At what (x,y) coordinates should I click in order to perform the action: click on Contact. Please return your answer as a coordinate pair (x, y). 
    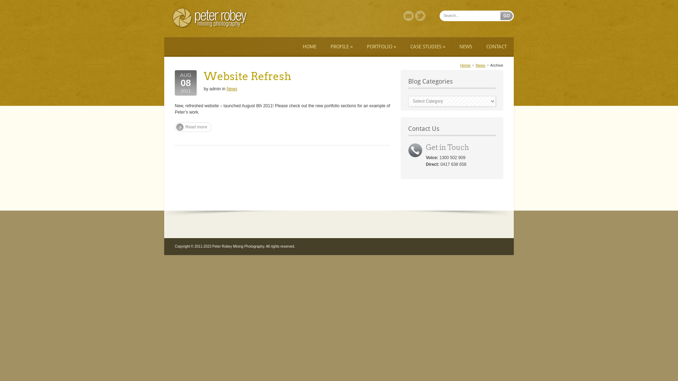
    Looking at the image, I should click on (409, 20).